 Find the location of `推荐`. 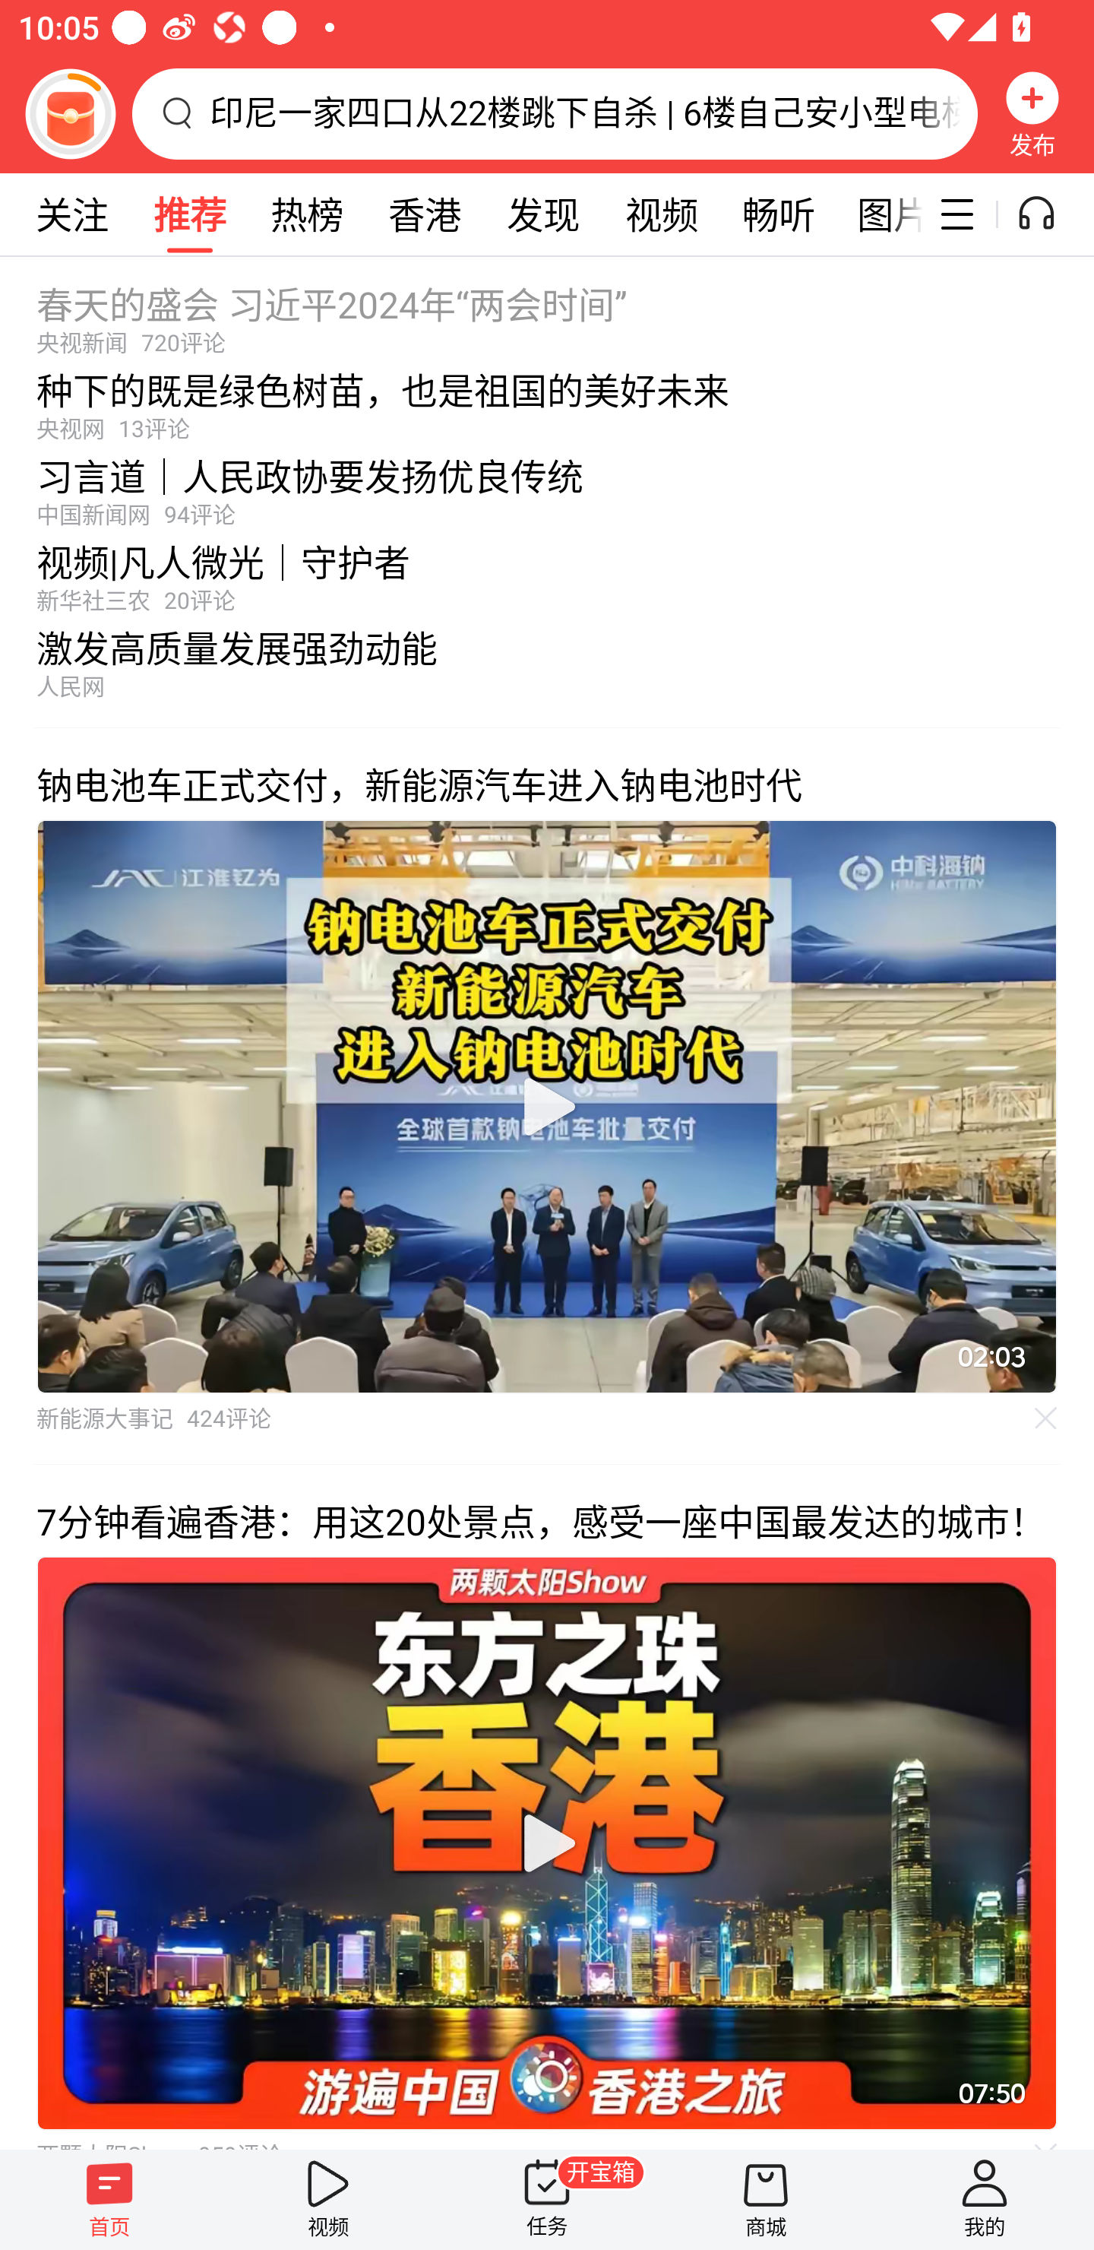

推荐 is located at coordinates (189, 214).